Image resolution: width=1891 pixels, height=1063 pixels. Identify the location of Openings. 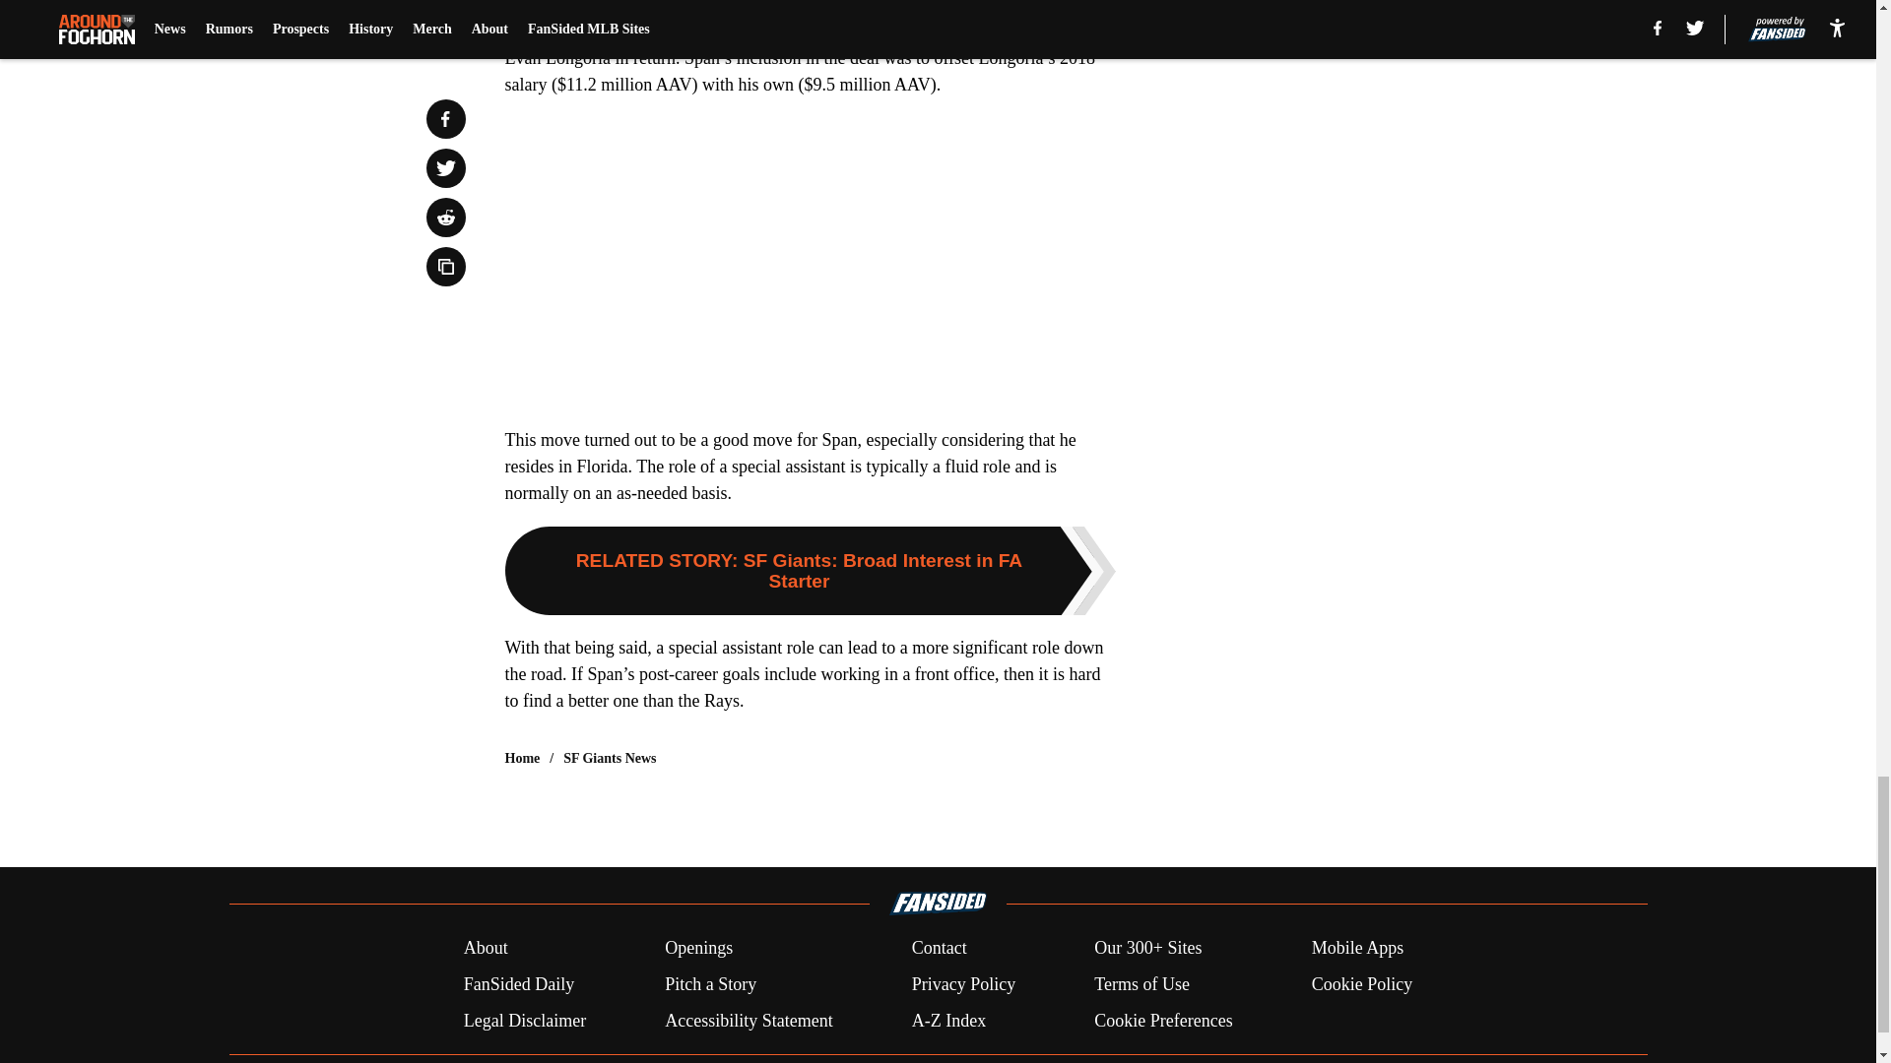
(699, 949).